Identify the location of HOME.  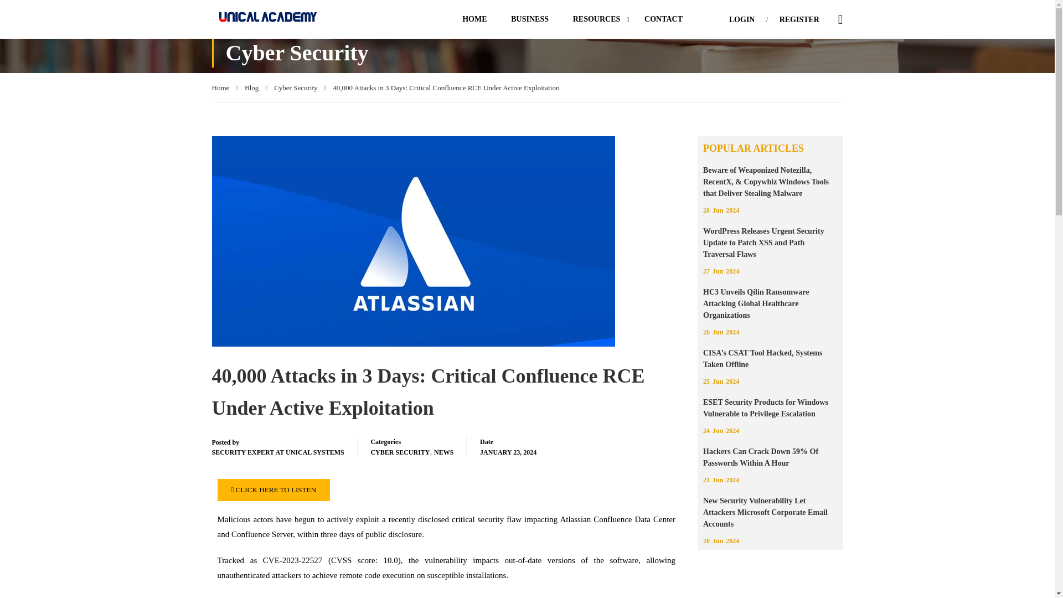
(474, 19).